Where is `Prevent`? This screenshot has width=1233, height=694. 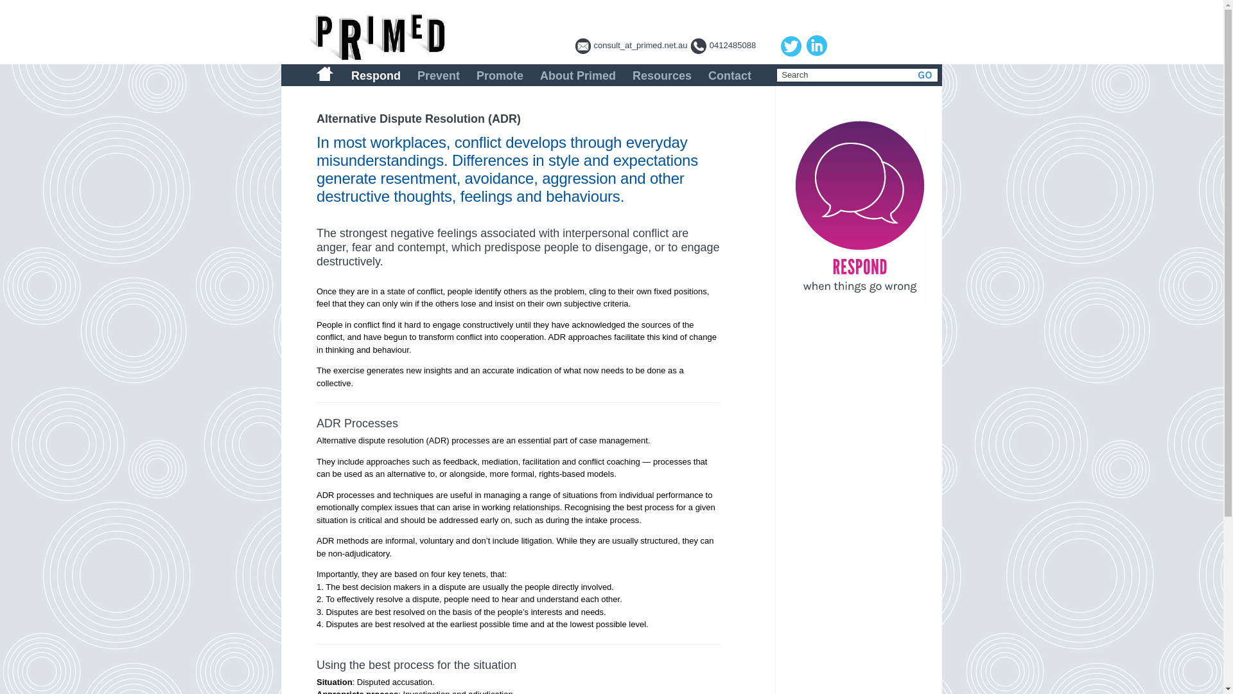 Prevent is located at coordinates (439, 73).